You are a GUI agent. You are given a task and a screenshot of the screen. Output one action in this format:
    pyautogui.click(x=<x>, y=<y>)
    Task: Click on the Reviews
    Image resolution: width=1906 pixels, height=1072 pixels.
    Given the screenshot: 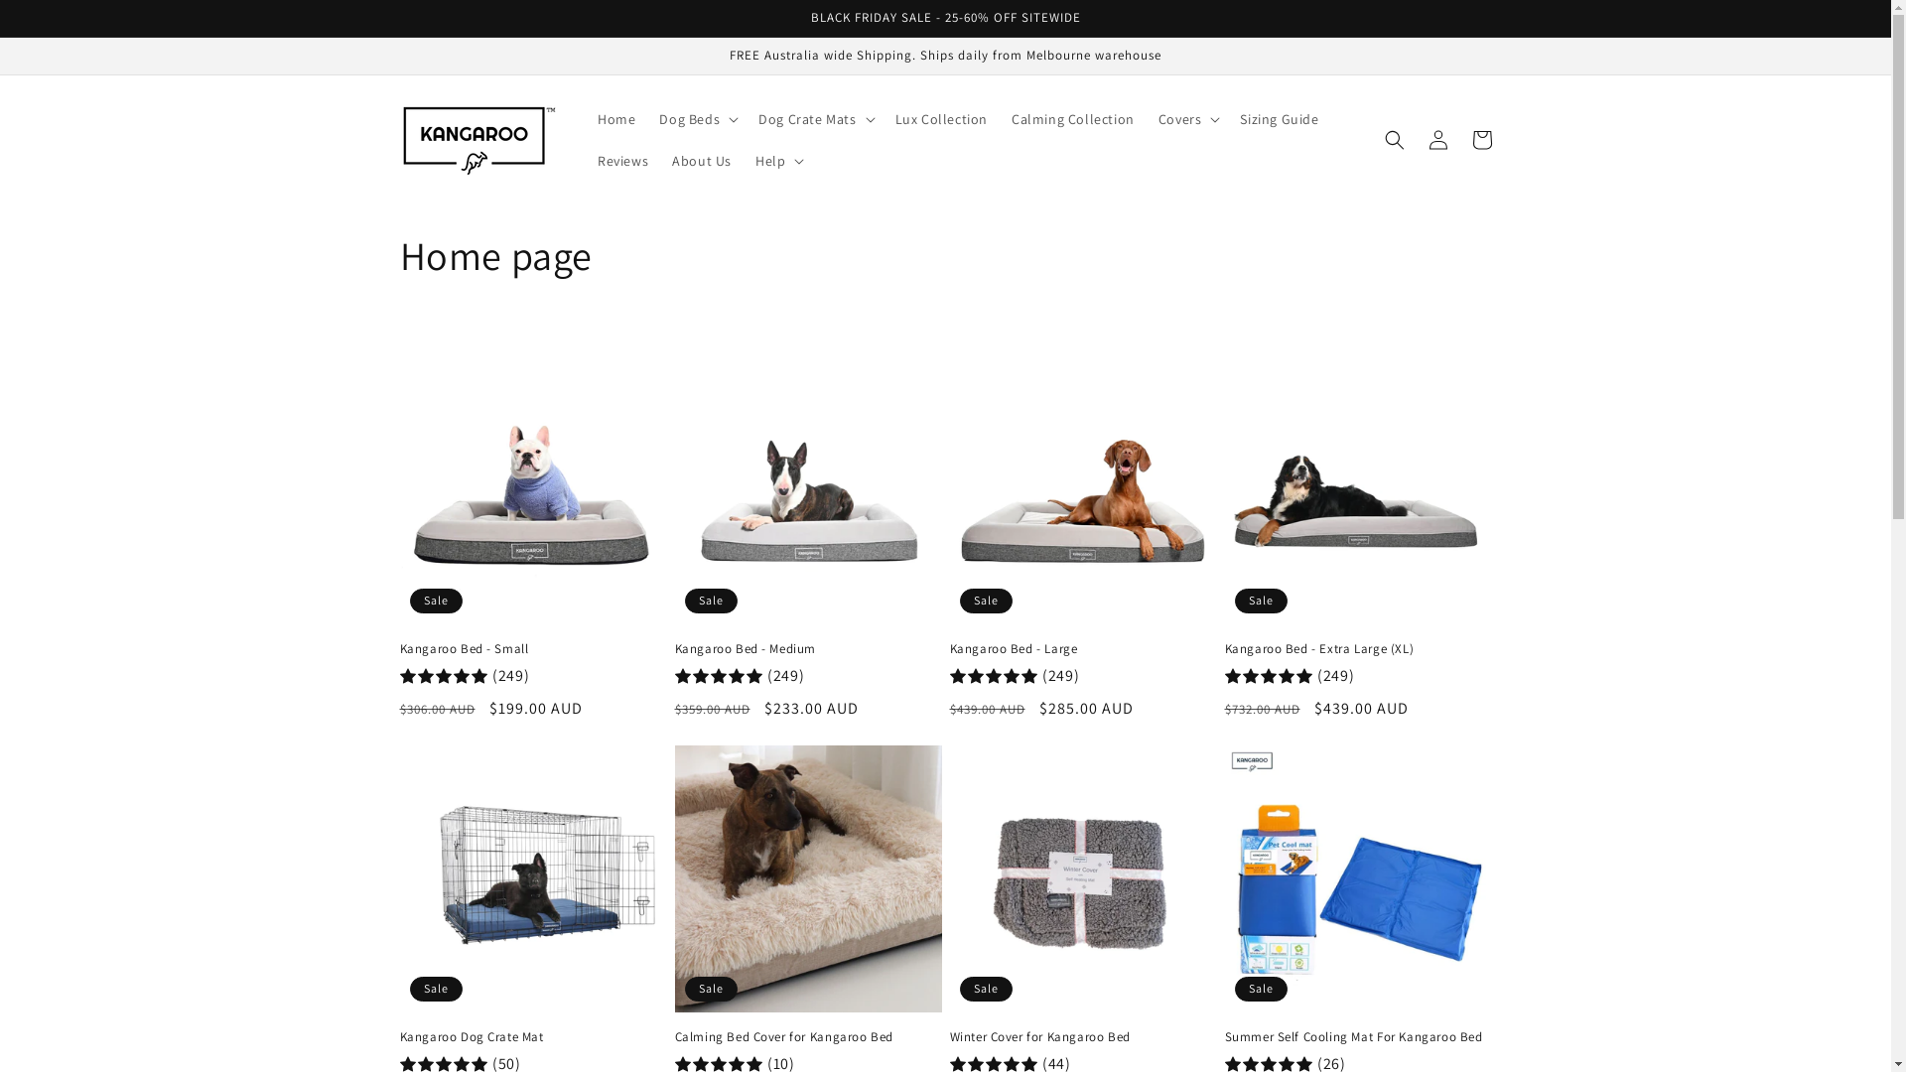 What is the action you would take?
    pyautogui.click(x=623, y=161)
    